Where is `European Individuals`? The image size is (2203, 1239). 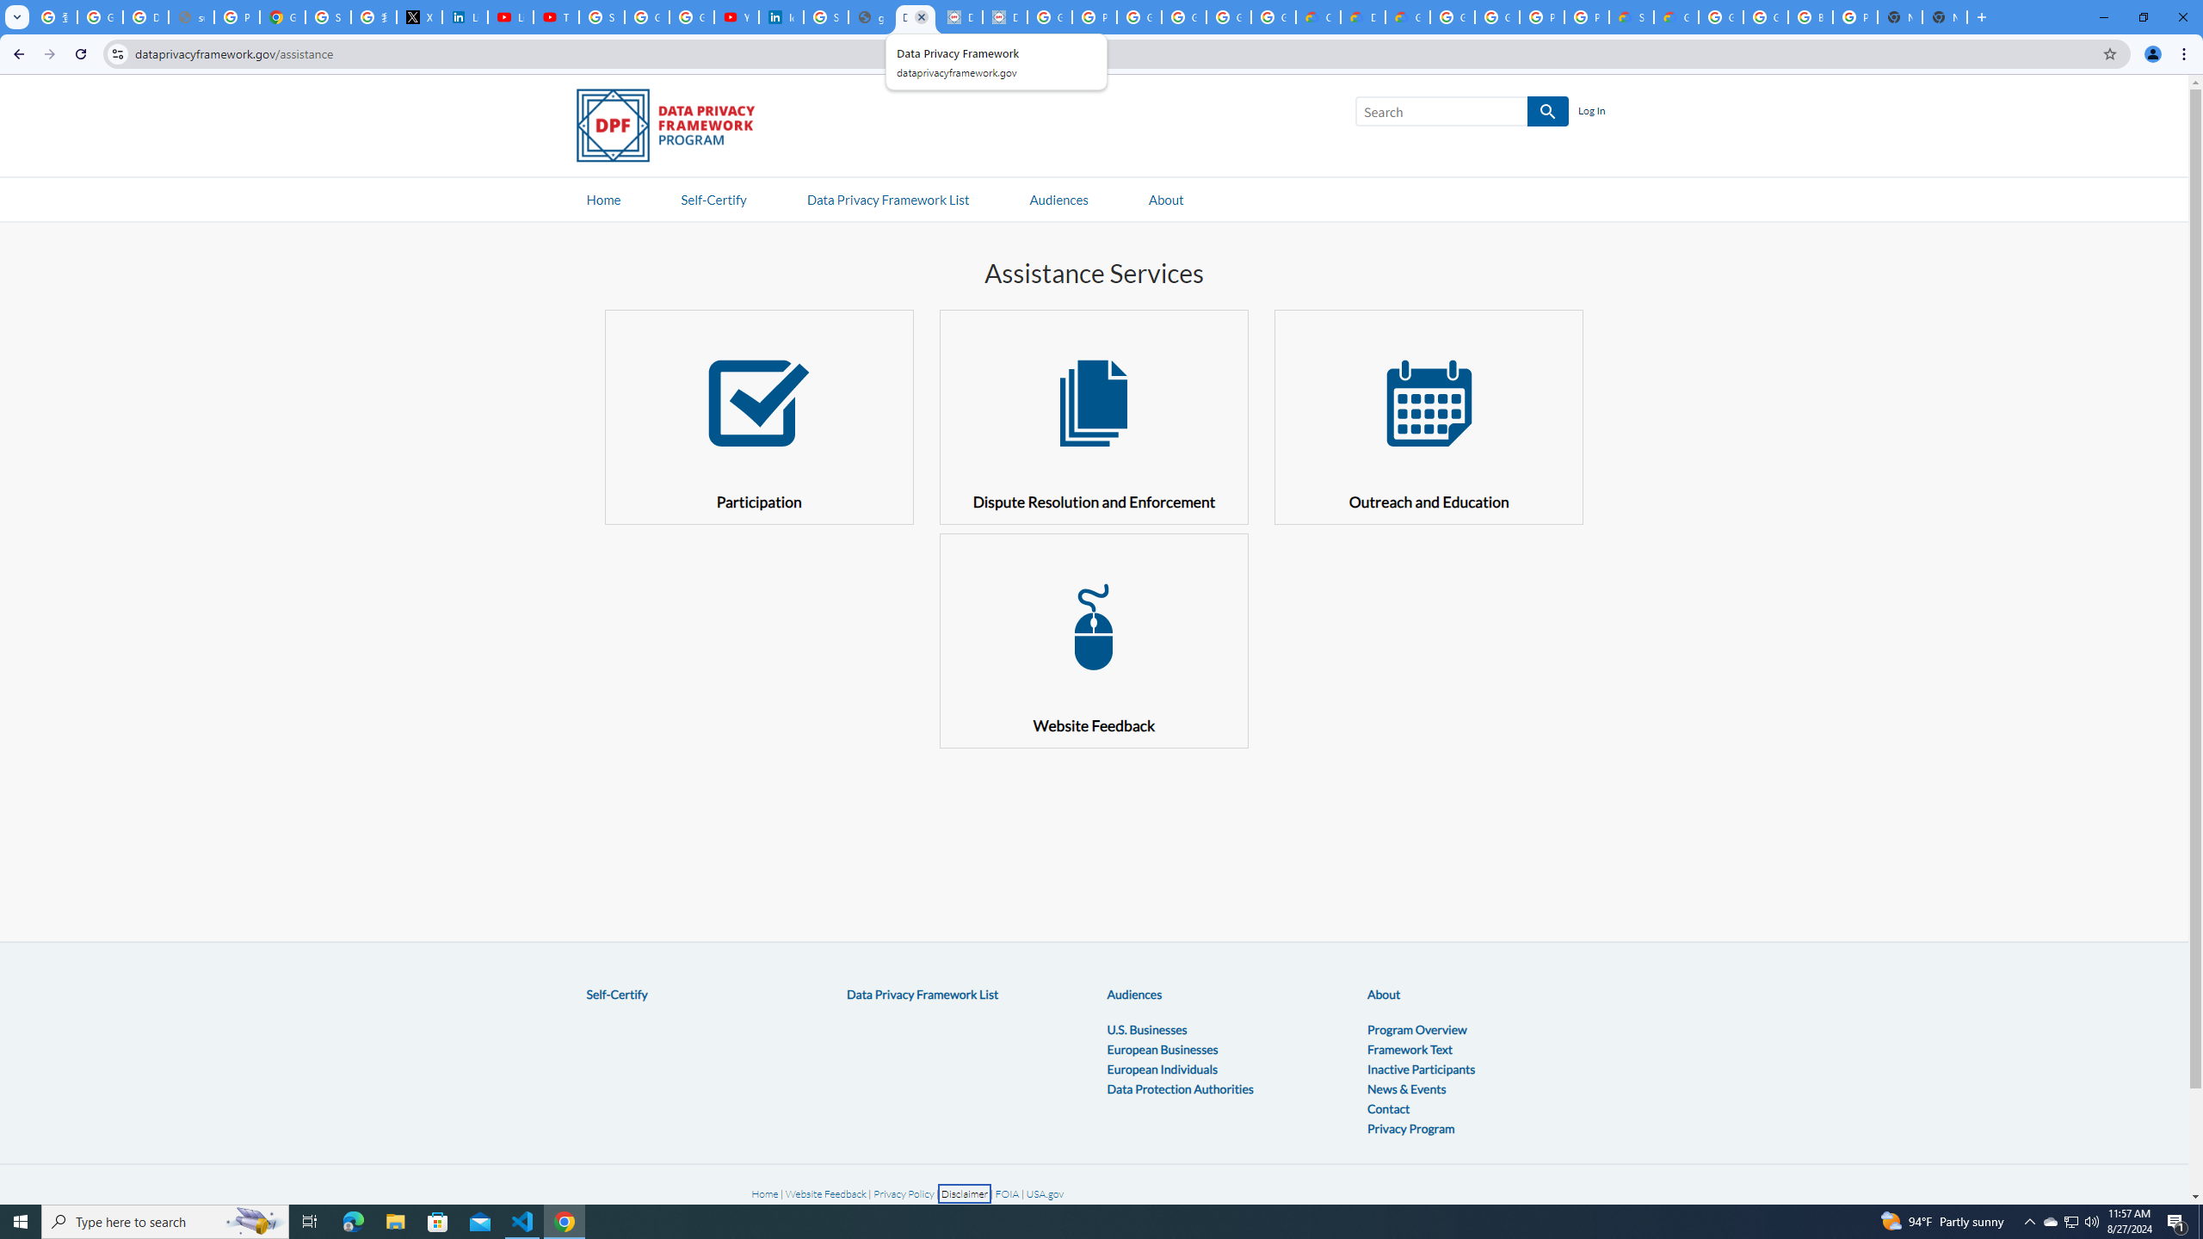 European Individuals is located at coordinates (1162, 1069).